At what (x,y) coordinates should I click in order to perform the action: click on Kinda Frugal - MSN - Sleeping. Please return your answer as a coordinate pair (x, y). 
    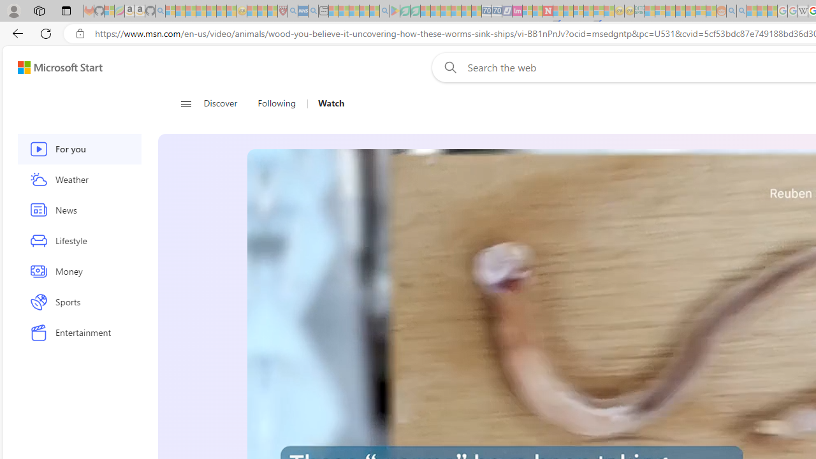
    Looking at the image, I should click on (690, 11).